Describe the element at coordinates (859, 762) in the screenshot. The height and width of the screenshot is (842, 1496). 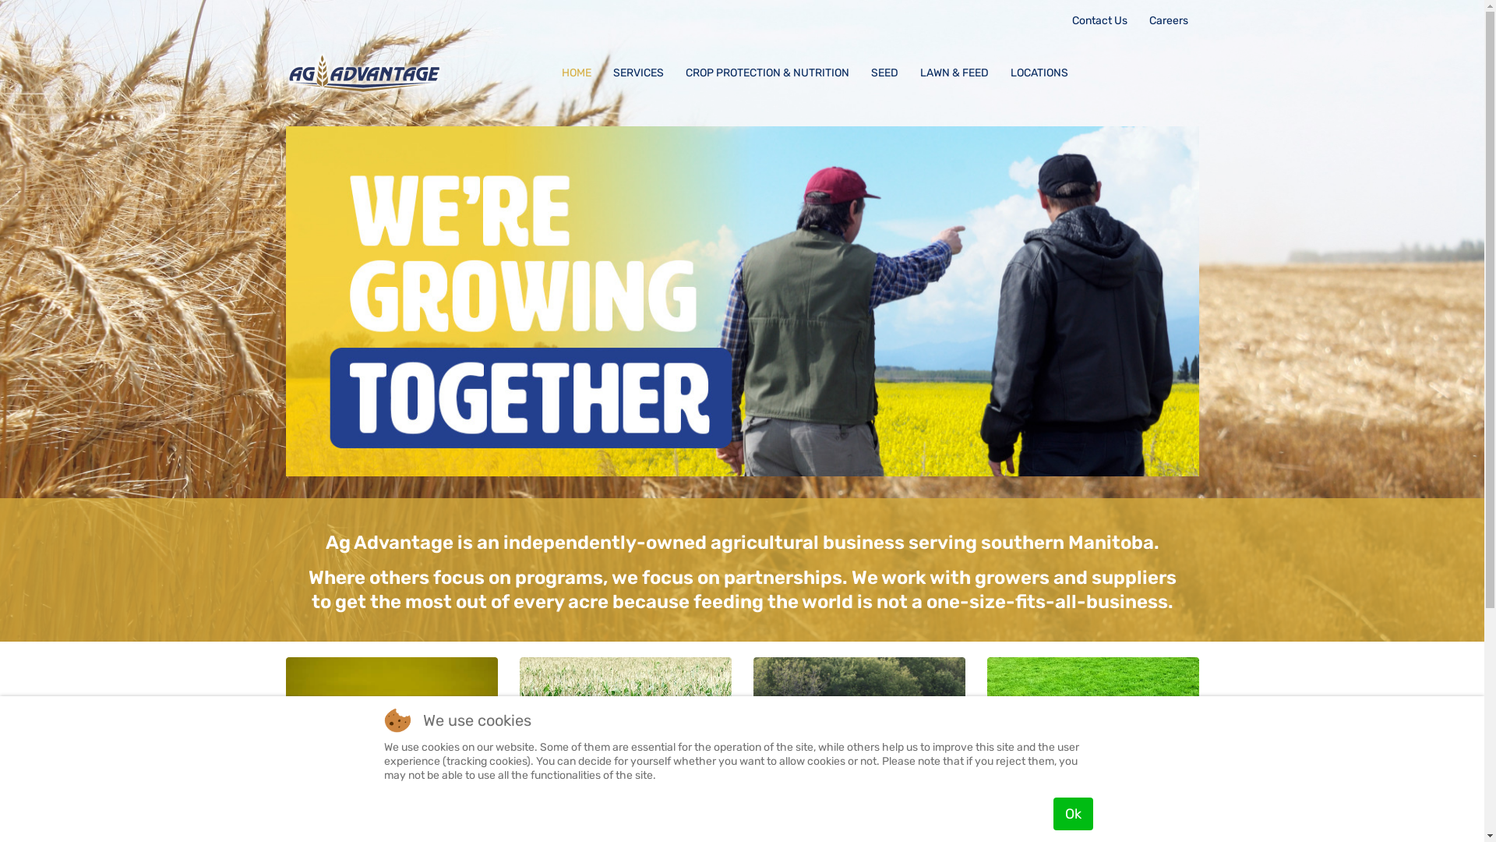
I see `Services` at that location.